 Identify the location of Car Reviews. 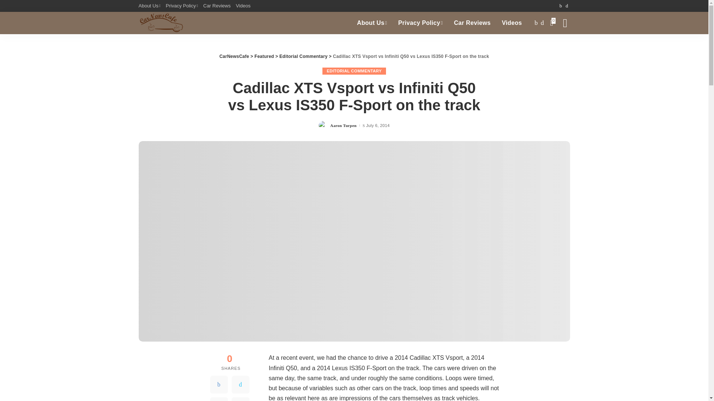
(217, 6).